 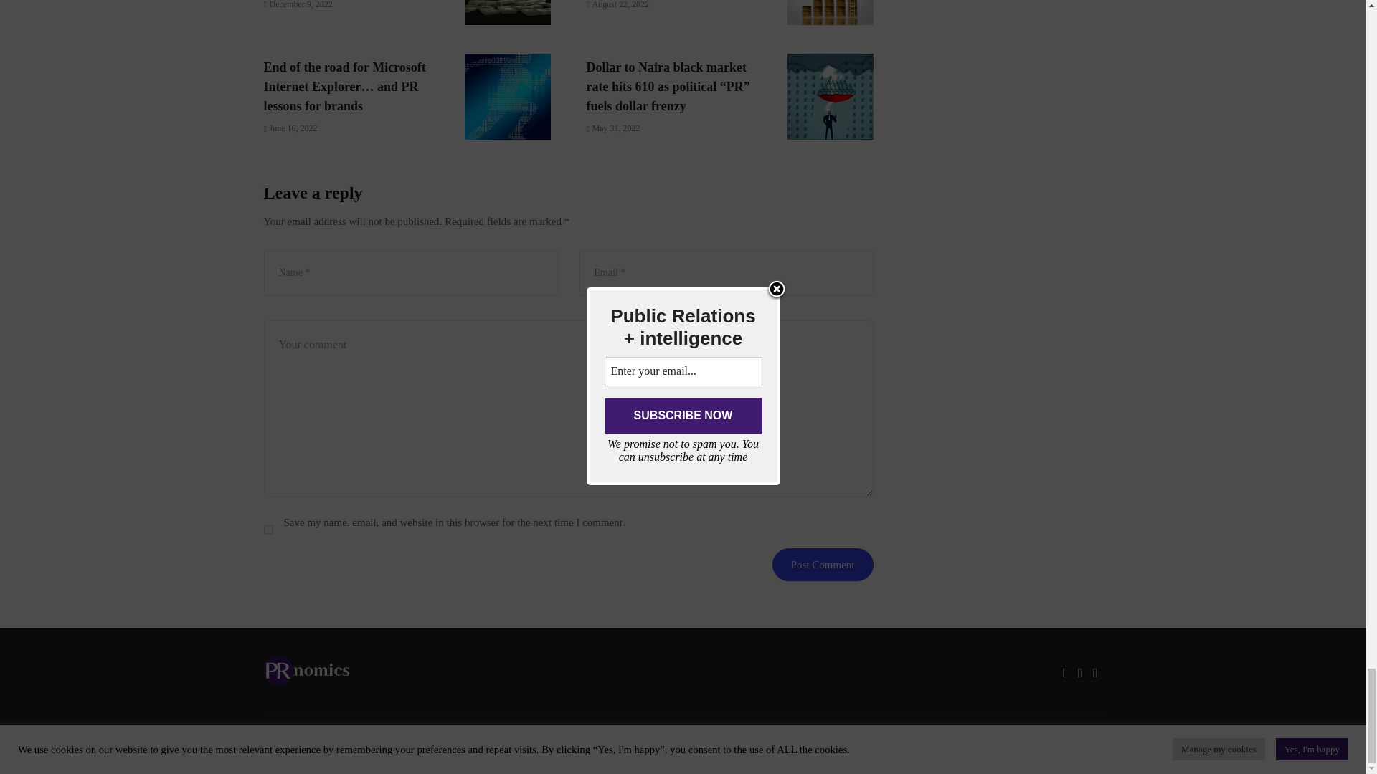 What do you see at coordinates (298, 4) in the screenshot?
I see `December 9, 2022 at 6:25 am` at bounding box center [298, 4].